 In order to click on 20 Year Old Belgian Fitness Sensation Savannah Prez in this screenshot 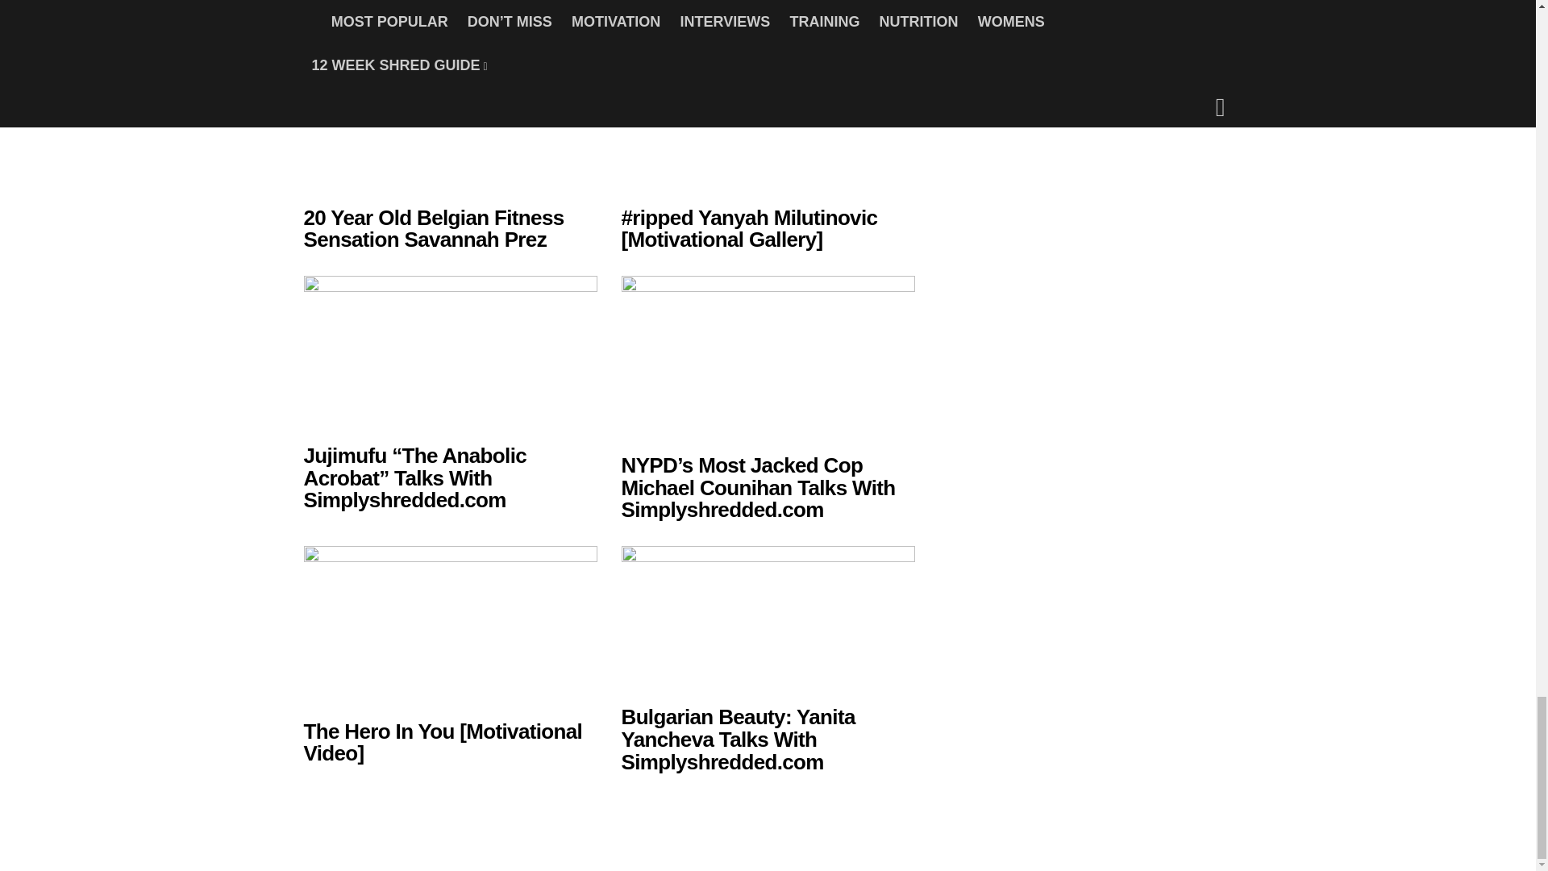, I will do `click(433, 229)`.